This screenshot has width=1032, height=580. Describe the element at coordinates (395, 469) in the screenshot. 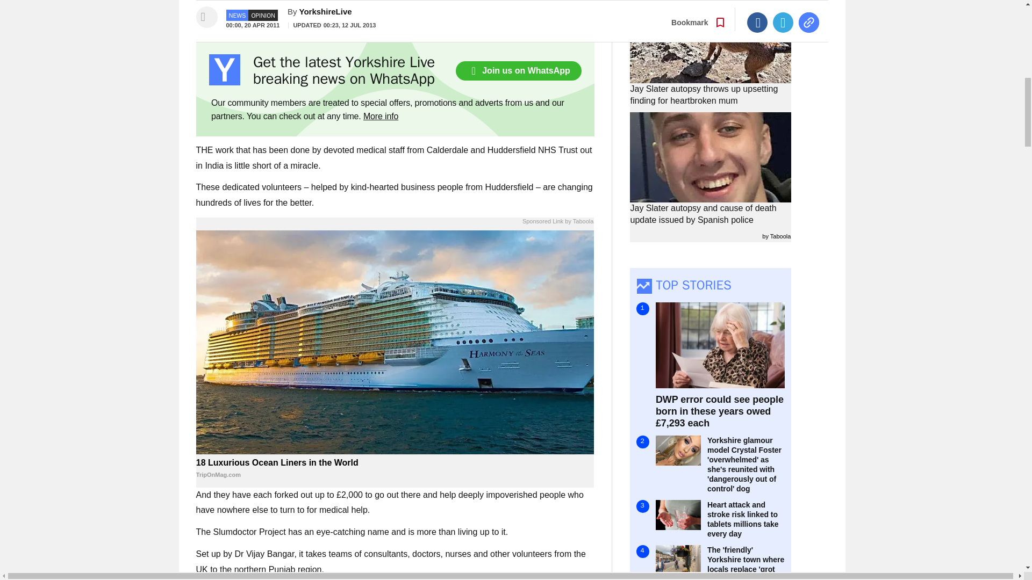

I see `18 Luxurious Ocean Liners in the World` at that location.